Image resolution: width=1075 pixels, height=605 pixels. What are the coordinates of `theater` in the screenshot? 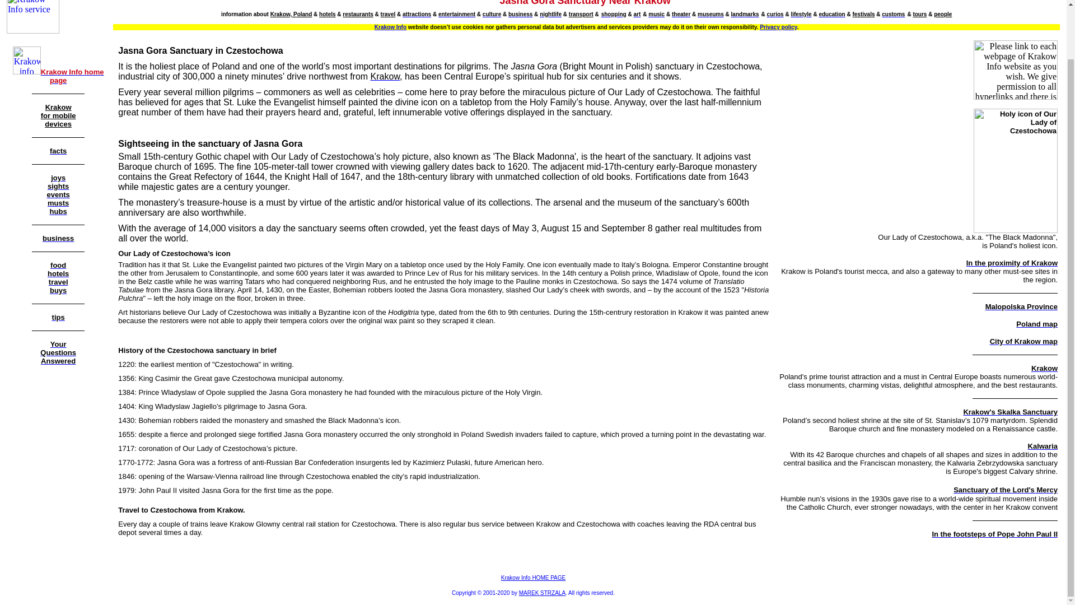 It's located at (681, 13).